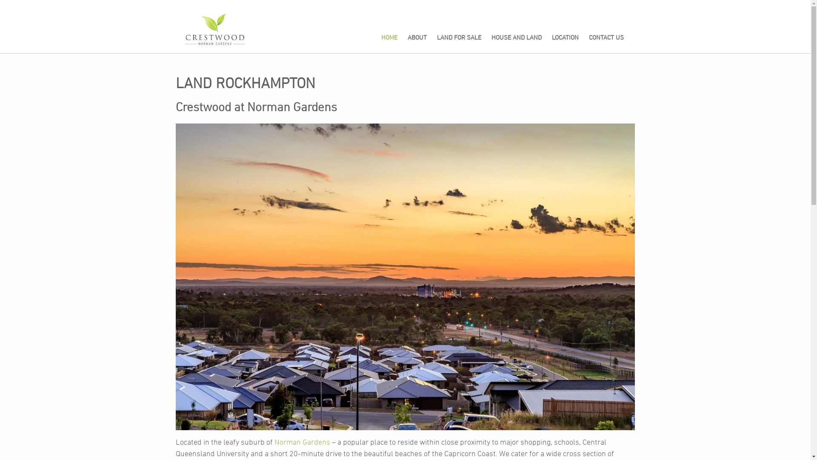  Describe the element at coordinates (606, 38) in the screenshot. I see `CONTACT US` at that location.